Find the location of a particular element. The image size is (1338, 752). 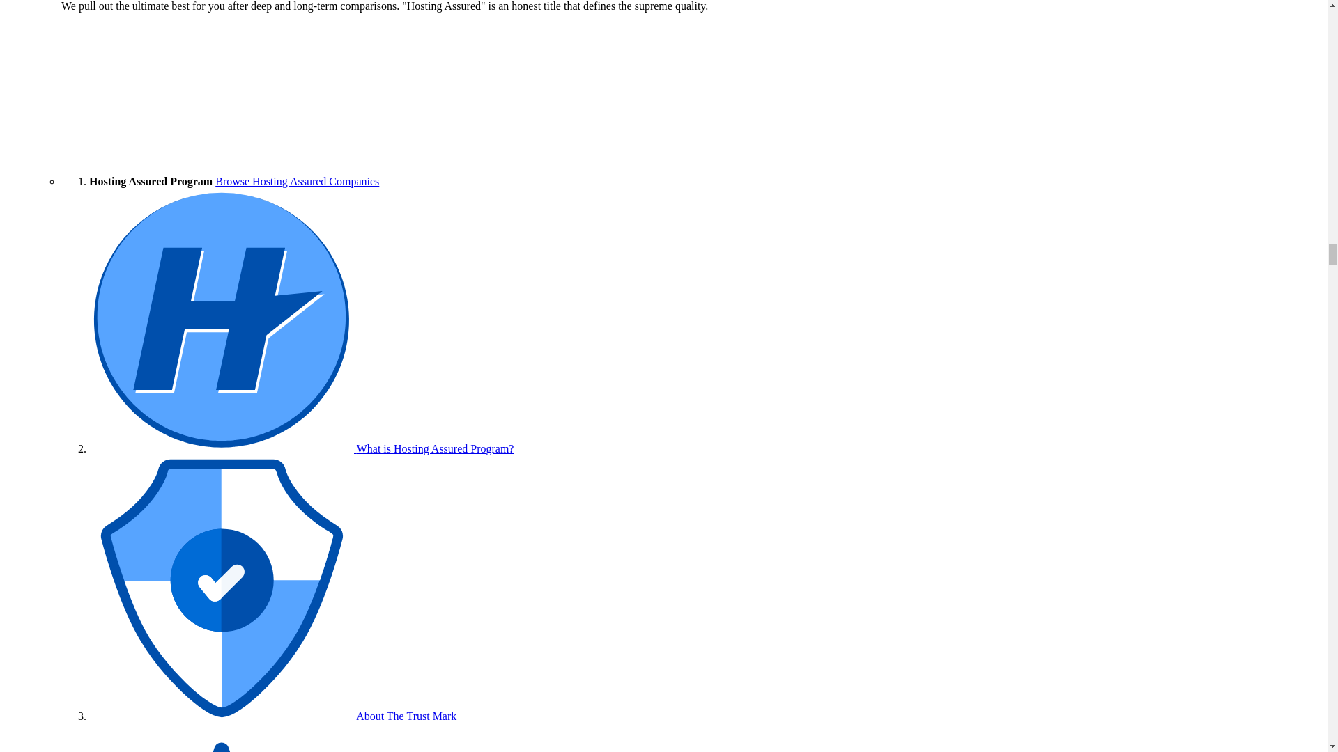

What is Hosting Assured Program? is located at coordinates (301, 448).